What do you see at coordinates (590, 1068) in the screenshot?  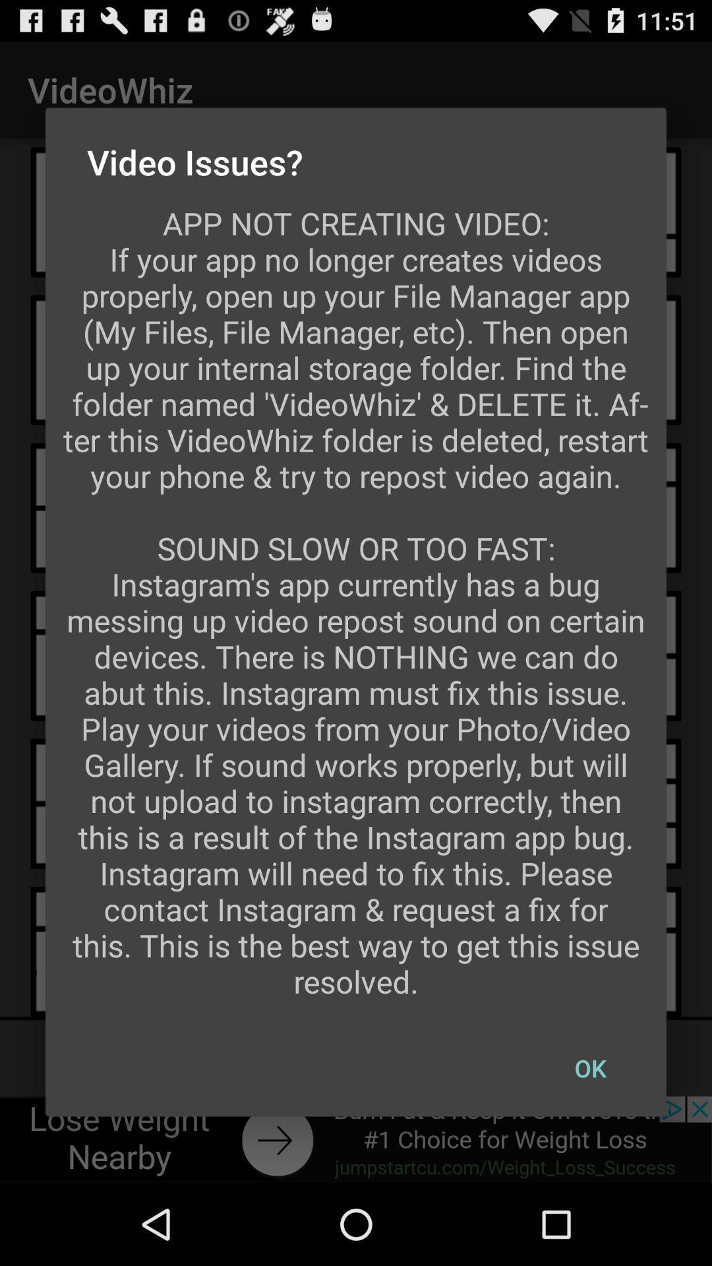 I see `swipe until the ok item` at bounding box center [590, 1068].